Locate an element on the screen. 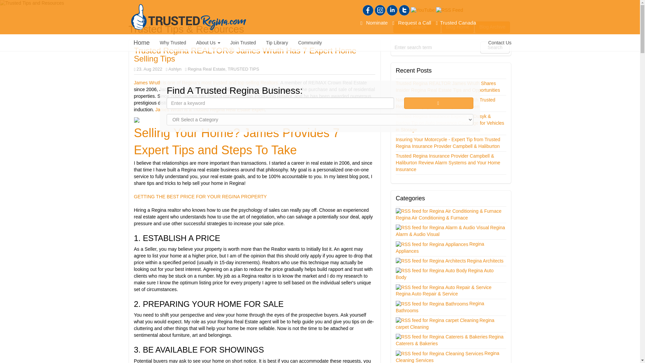 This screenshot has width=645, height=363. GETTING THE BEST PRICE FOR YOUR REGINA PROPERTY is located at coordinates (200, 196).